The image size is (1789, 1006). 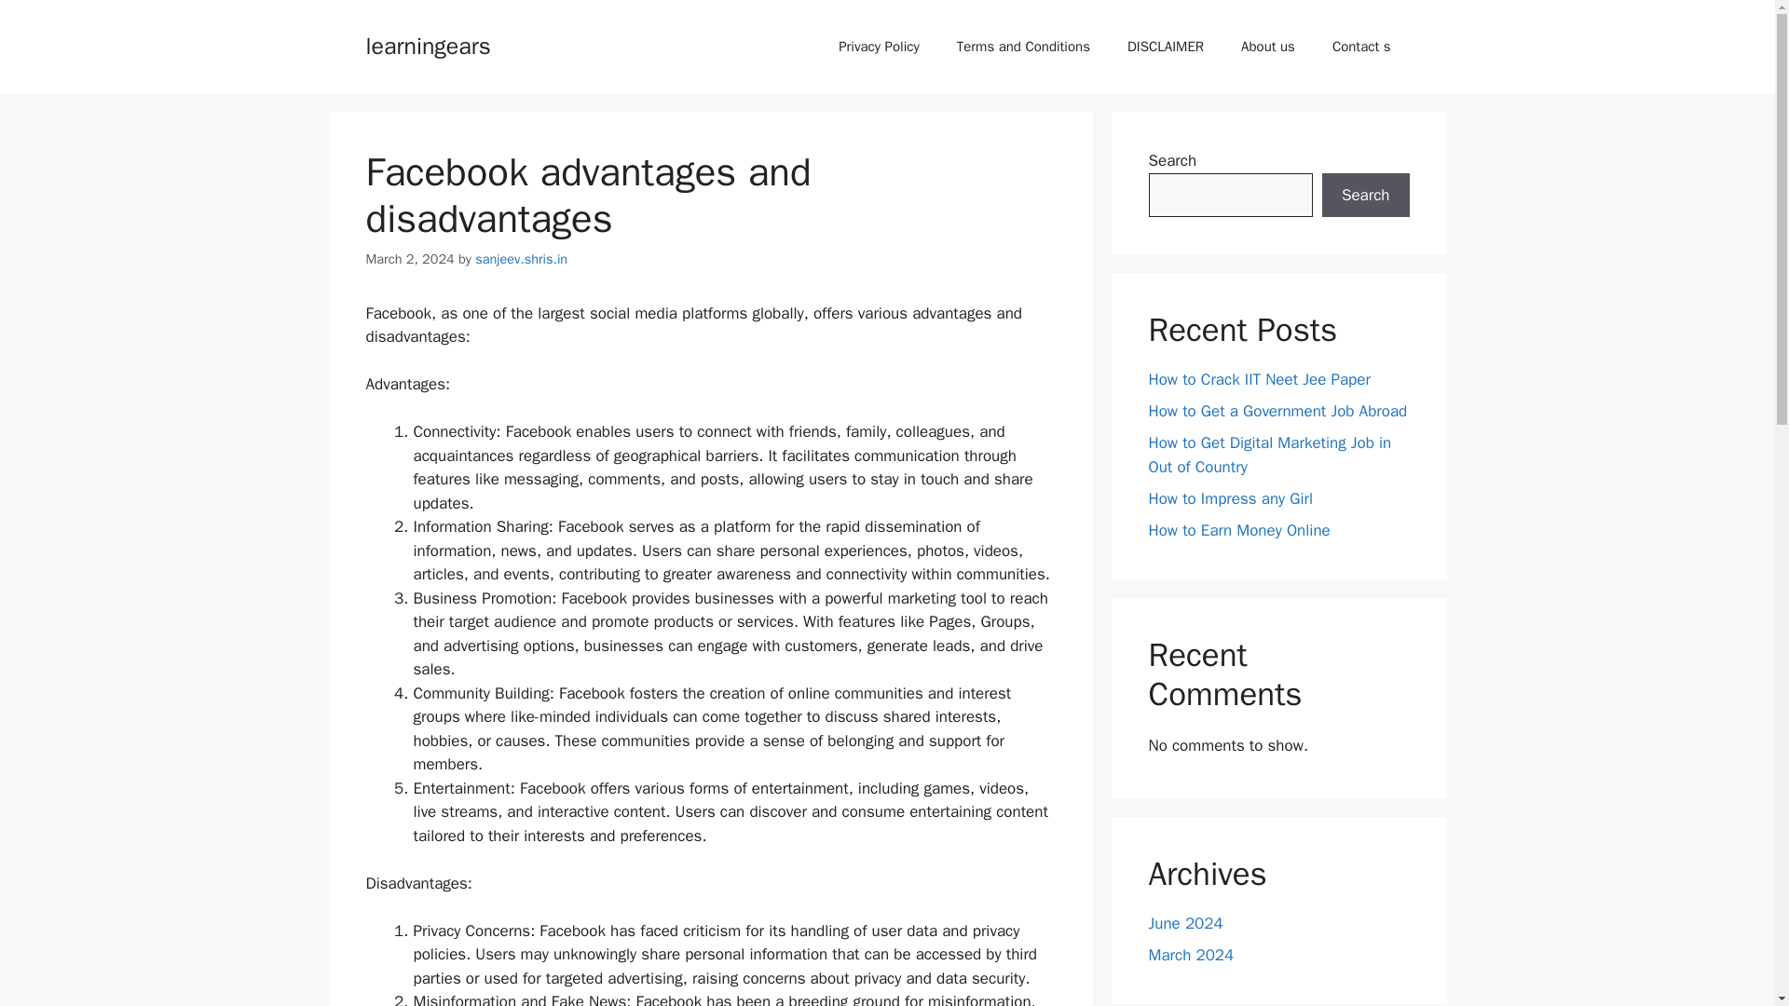 What do you see at coordinates (1023, 47) in the screenshot?
I see `Terms and Conditions` at bounding box center [1023, 47].